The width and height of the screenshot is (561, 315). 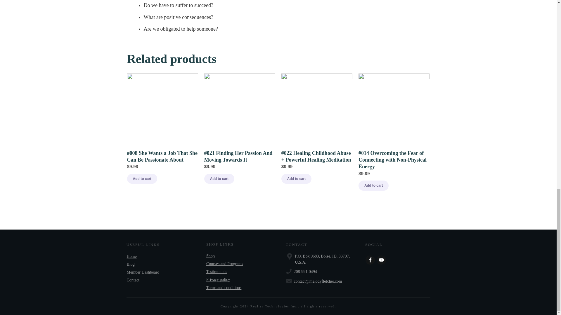 I want to click on Terms and conditions, so click(x=224, y=288).